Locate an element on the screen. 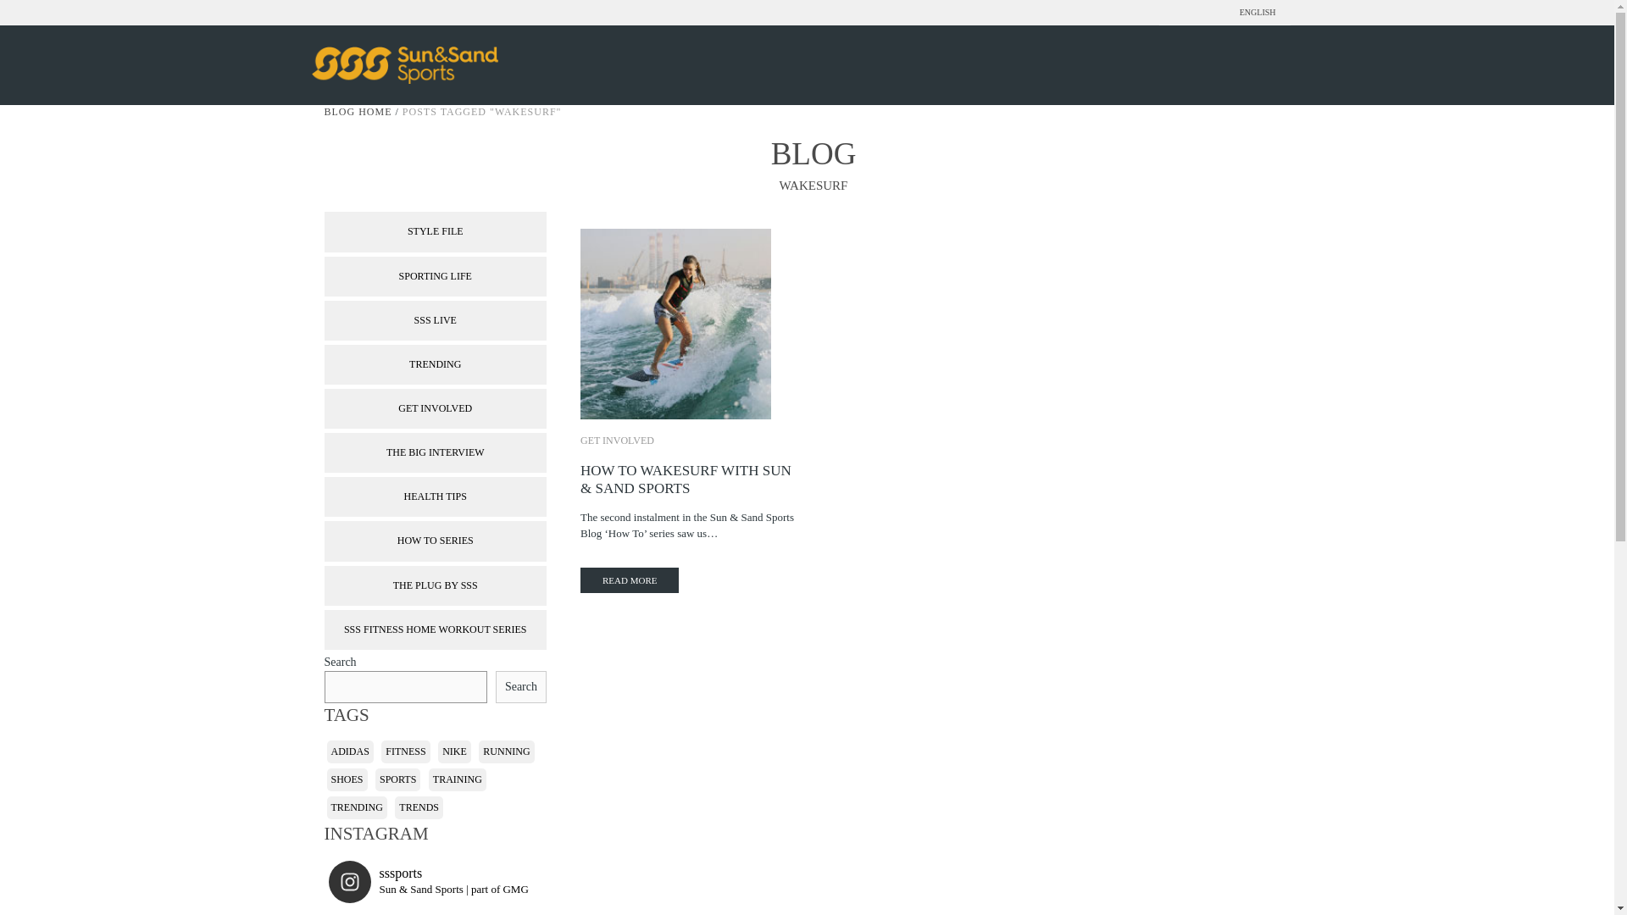 The width and height of the screenshot is (1627, 915). ADIDAS is located at coordinates (350, 751).